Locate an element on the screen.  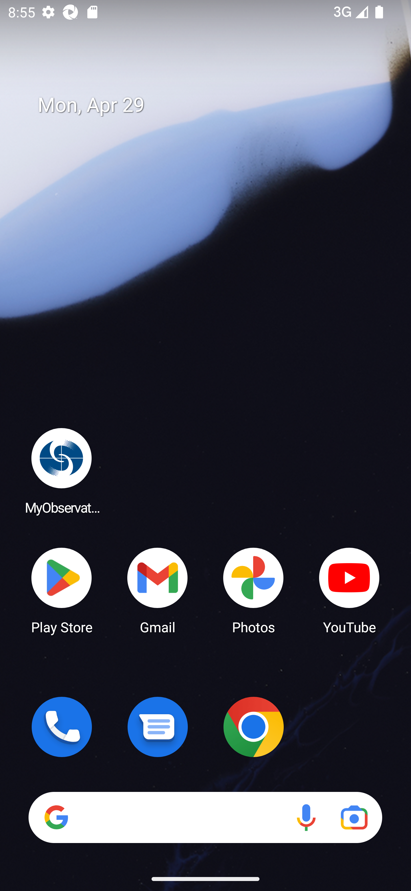
Voice search is located at coordinates (306, 817).